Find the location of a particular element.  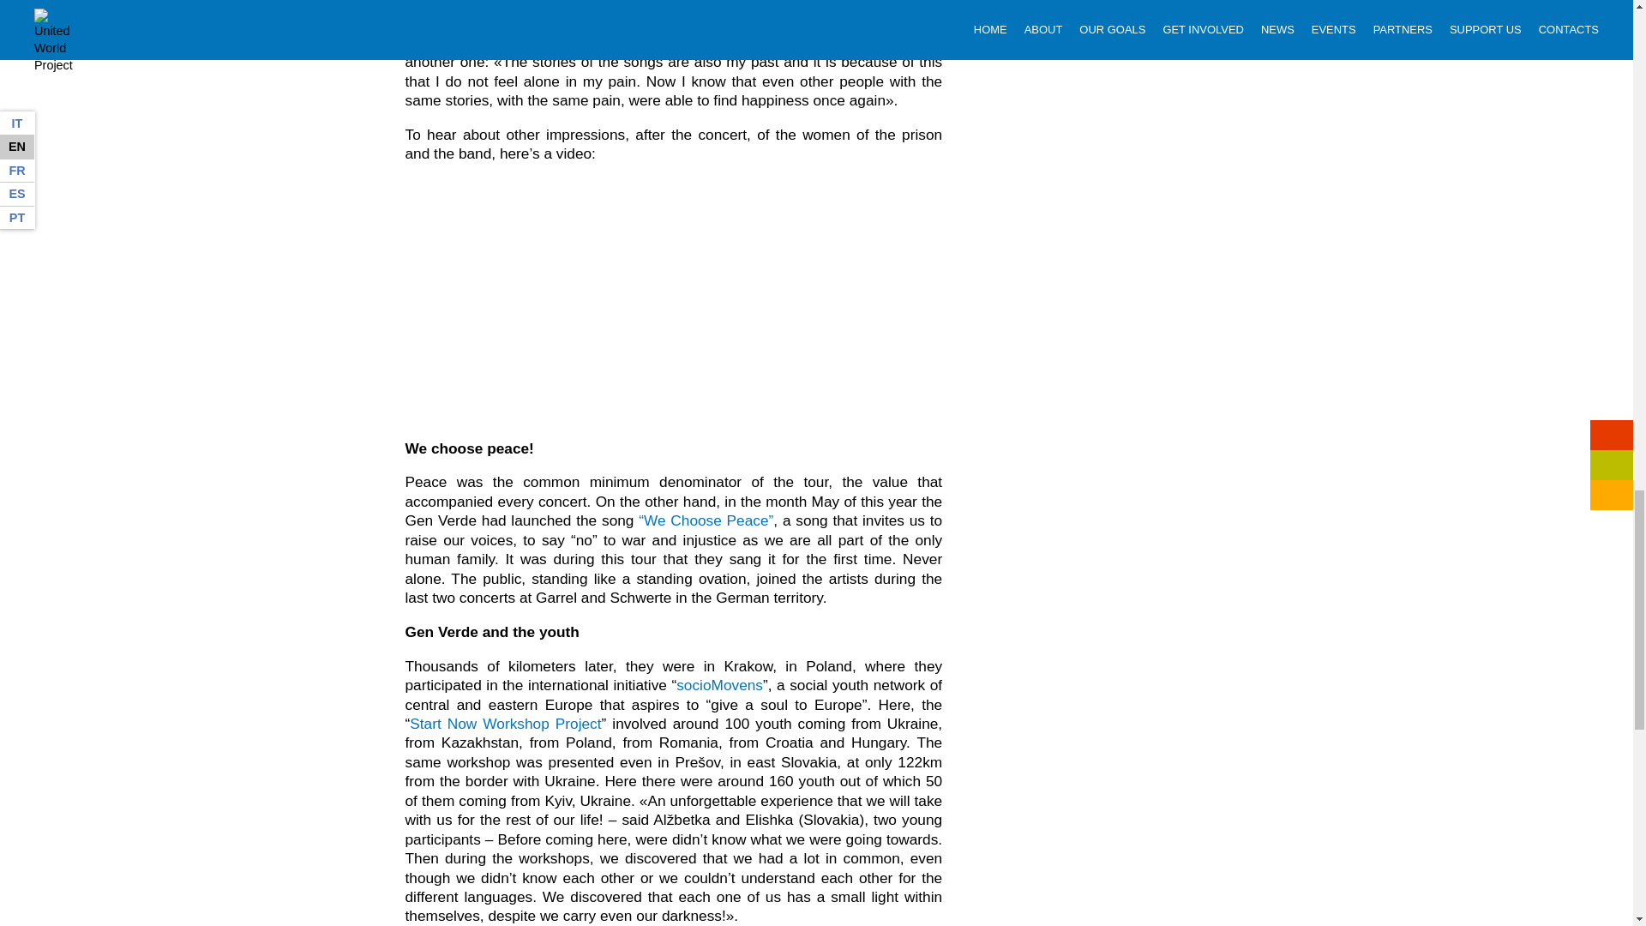

socioMovens is located at coordinates (720, 684).